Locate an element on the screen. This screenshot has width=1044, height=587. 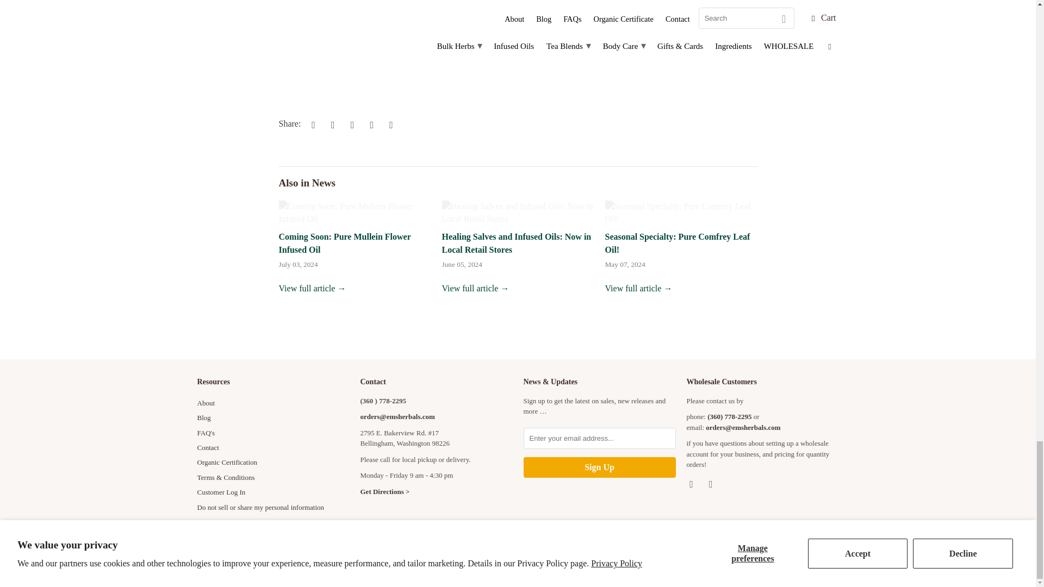
Share this on Twitter is located at coordinates (311, 124).